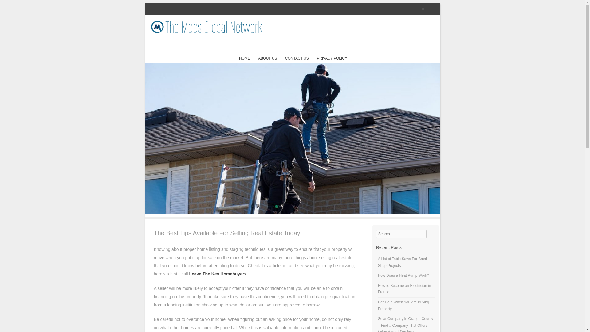  What do you see at coordinates (293, 212) in the screenshot?
I see `The Mods Global Network` at bounding box center [293, 212].